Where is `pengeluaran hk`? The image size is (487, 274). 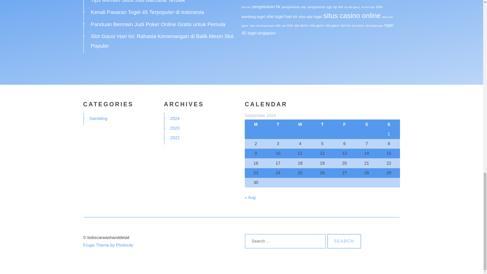
pengeluaran hk is located at coordinates (266, 7).